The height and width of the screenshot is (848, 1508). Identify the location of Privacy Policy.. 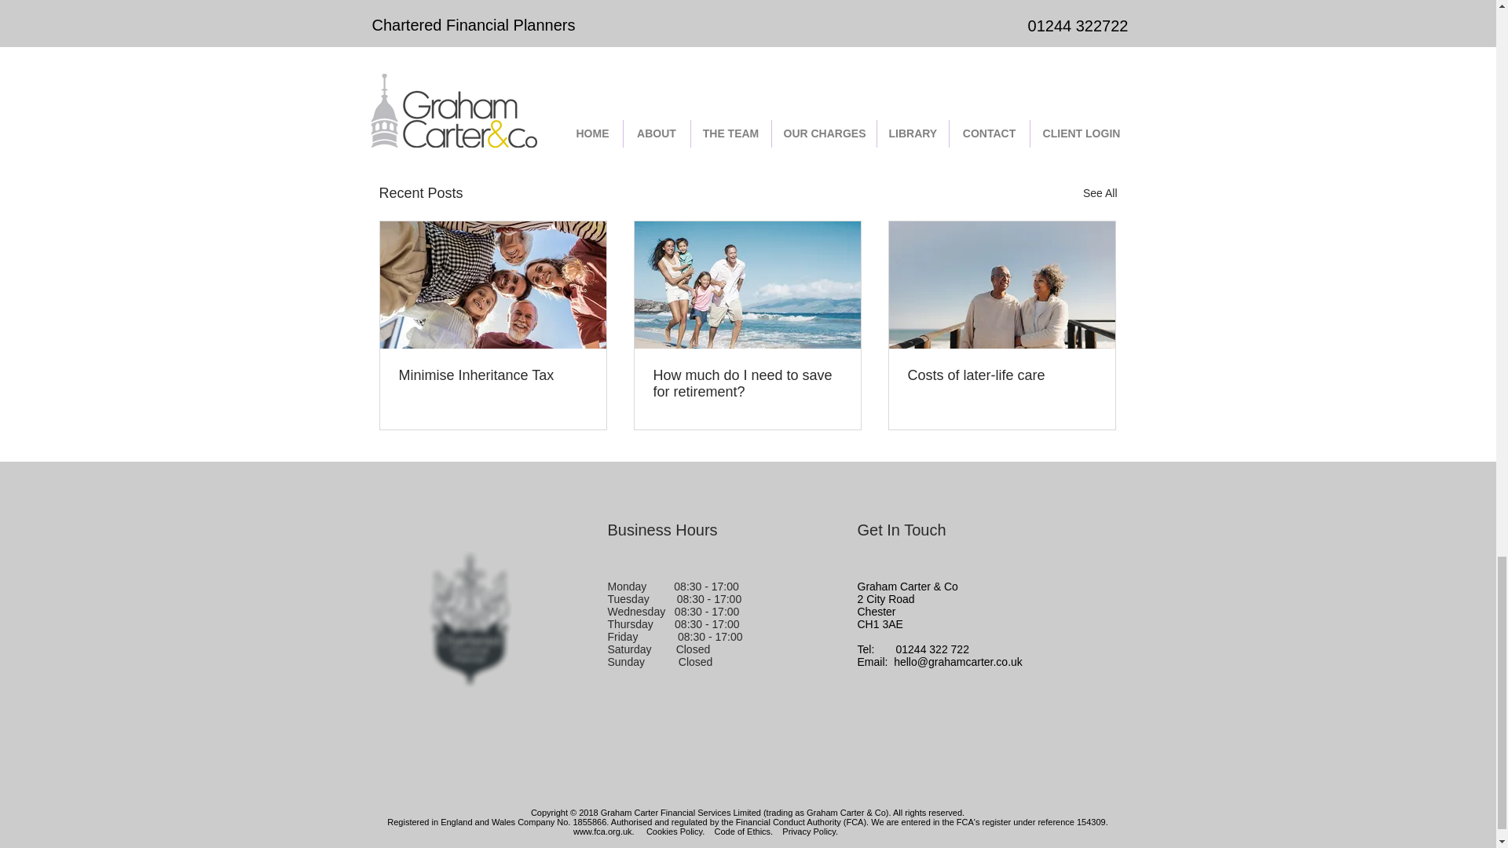
(811, 831).